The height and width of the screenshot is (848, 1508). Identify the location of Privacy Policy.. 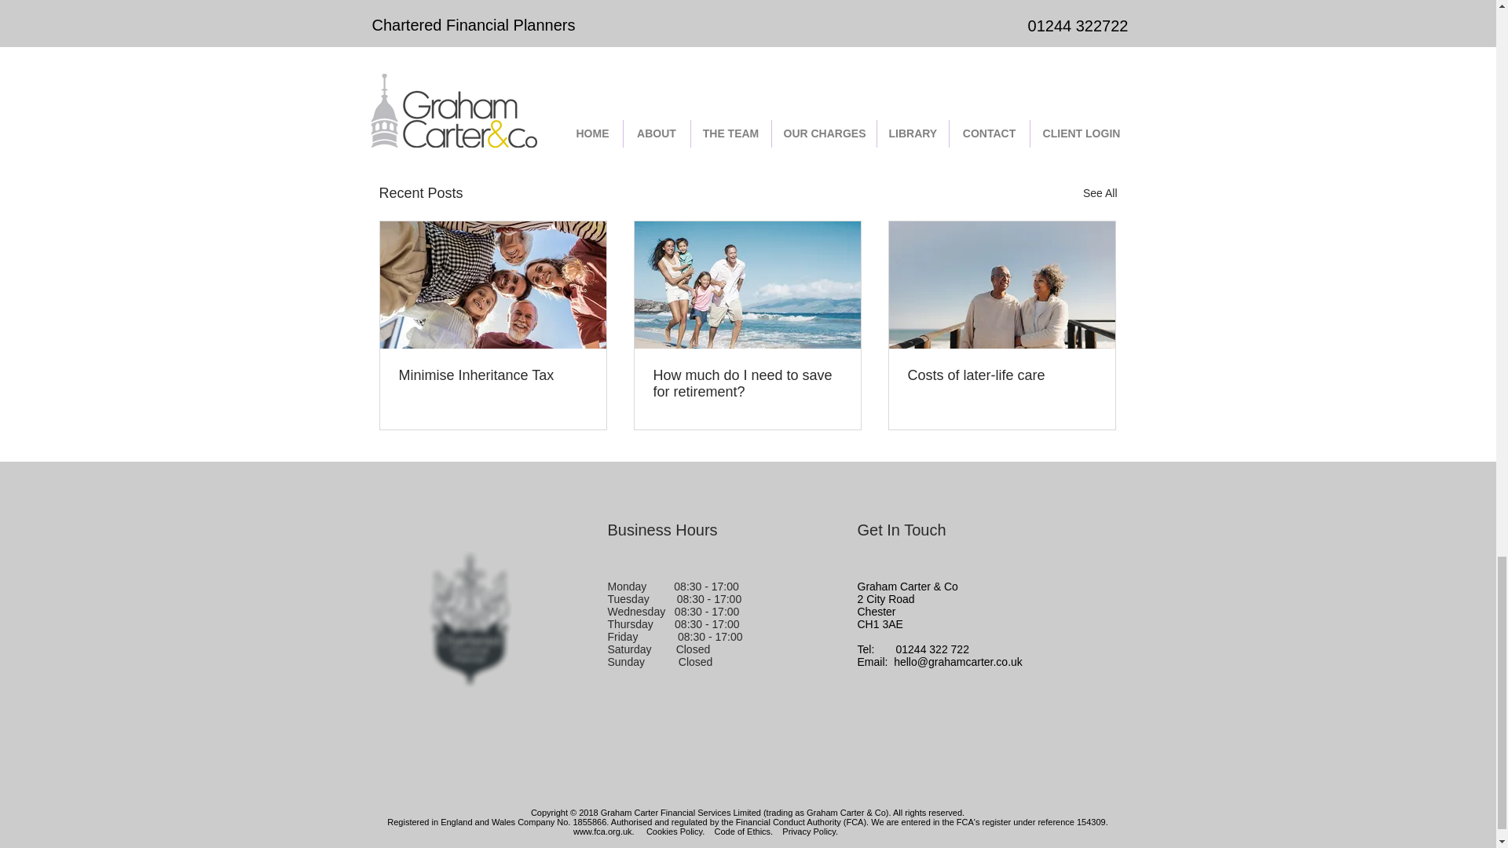
(811, 831).